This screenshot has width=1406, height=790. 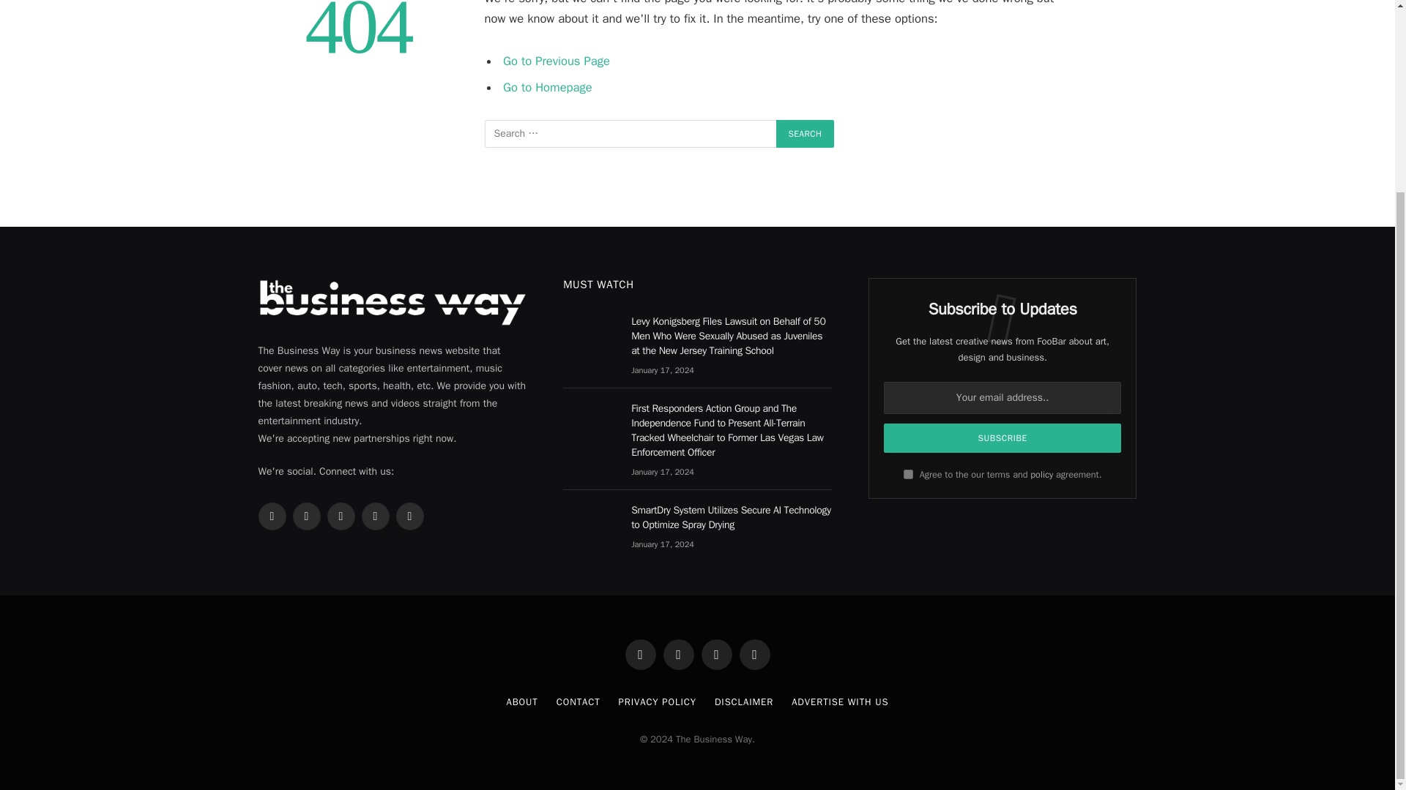 What do you see at coordinates (908, 474) in the screenshot?
I see `on` at bounding box center [908, 474].